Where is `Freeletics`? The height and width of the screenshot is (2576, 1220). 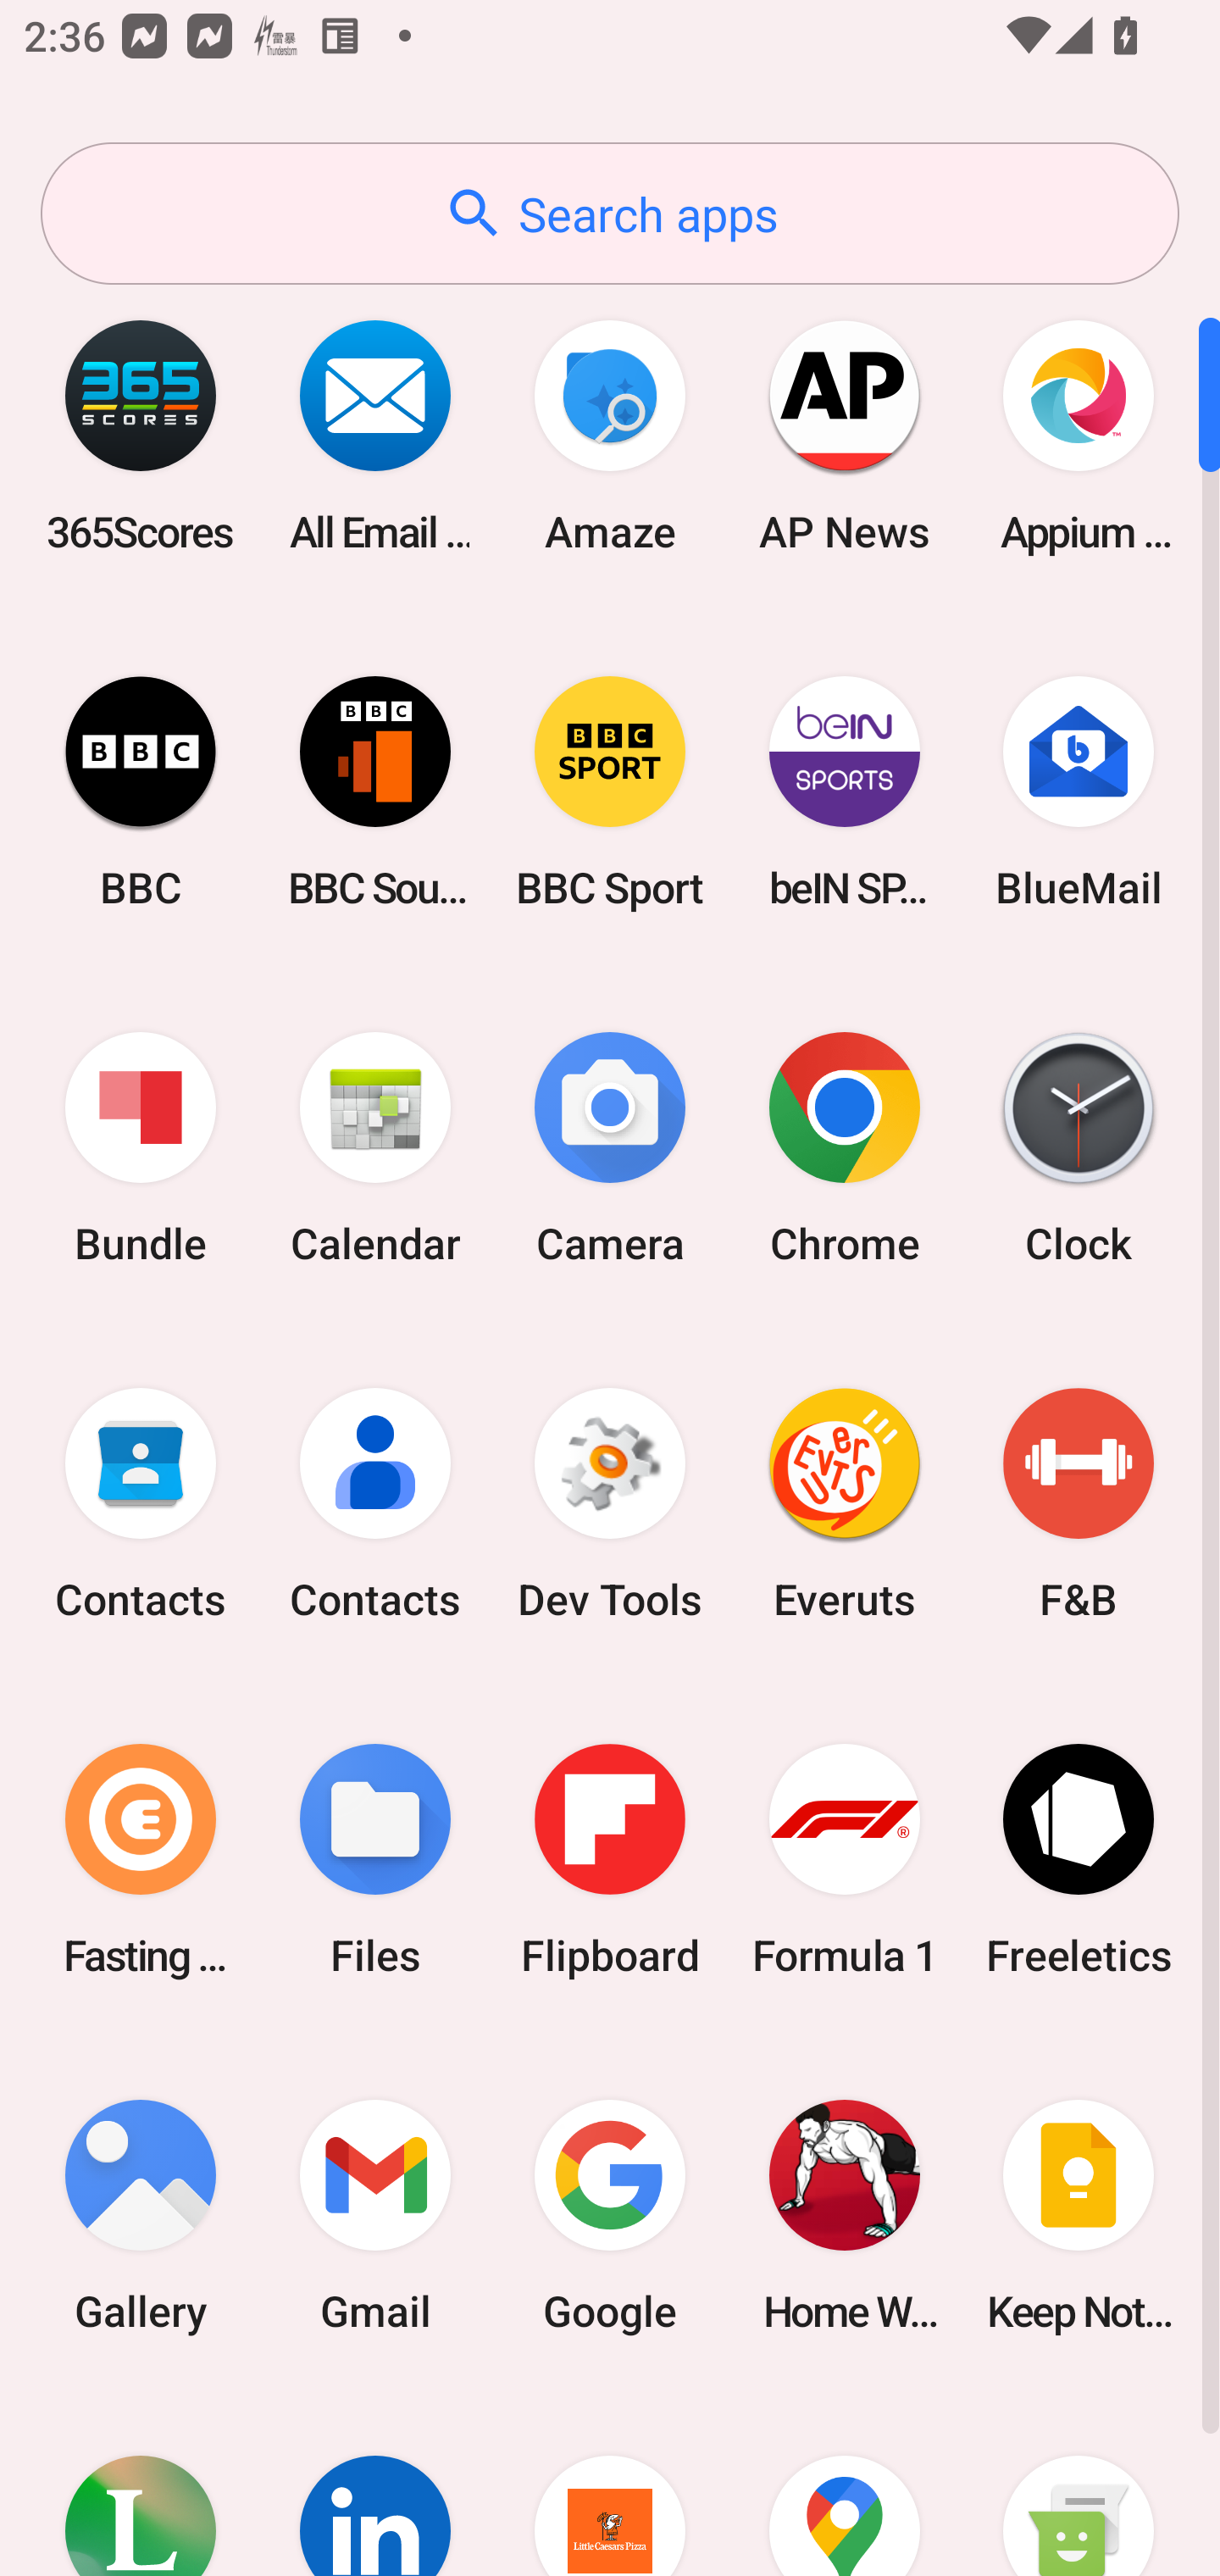
Freeletics is located at coordinates (1079, 1859).